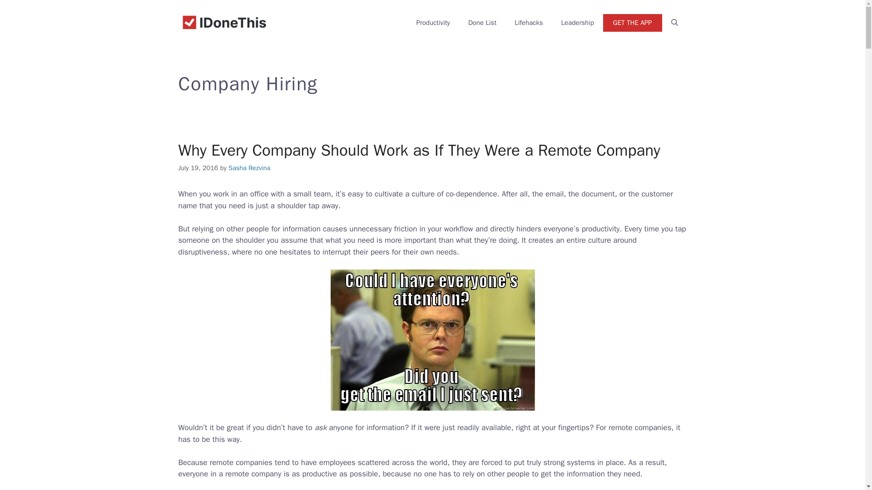  Describe the element at coordinates (529, 23) in the screenshot. I see `Lifehacks` at that location.